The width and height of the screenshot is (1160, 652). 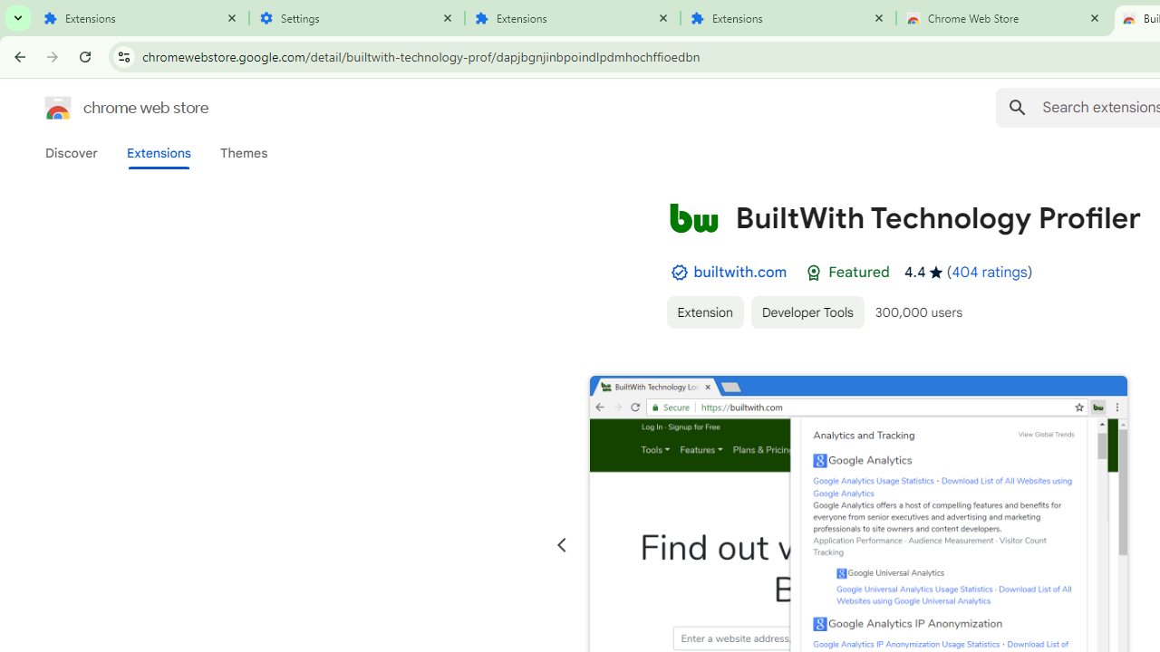 What do you see at coordinates (693, 217) in the screenshot?
I see `Item logo image for BuiltWith Technology Profiler` at bounding box center [693, 217].